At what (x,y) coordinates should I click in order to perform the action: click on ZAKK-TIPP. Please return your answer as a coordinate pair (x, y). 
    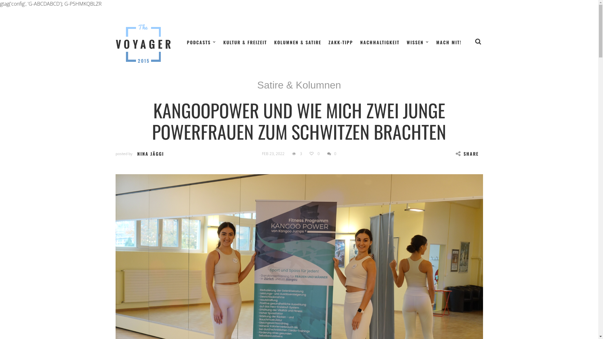
    Looking at the image, I should click on (341, 42).